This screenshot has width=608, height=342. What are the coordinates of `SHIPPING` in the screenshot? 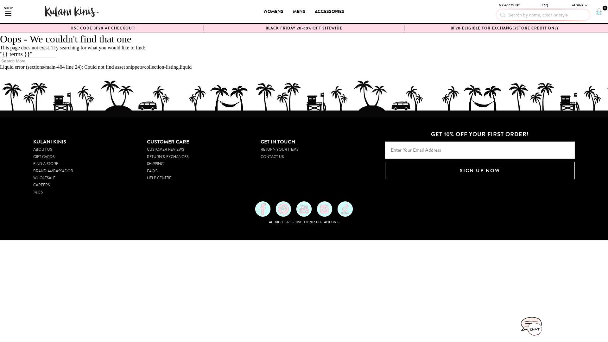 It's located at (155, 164).